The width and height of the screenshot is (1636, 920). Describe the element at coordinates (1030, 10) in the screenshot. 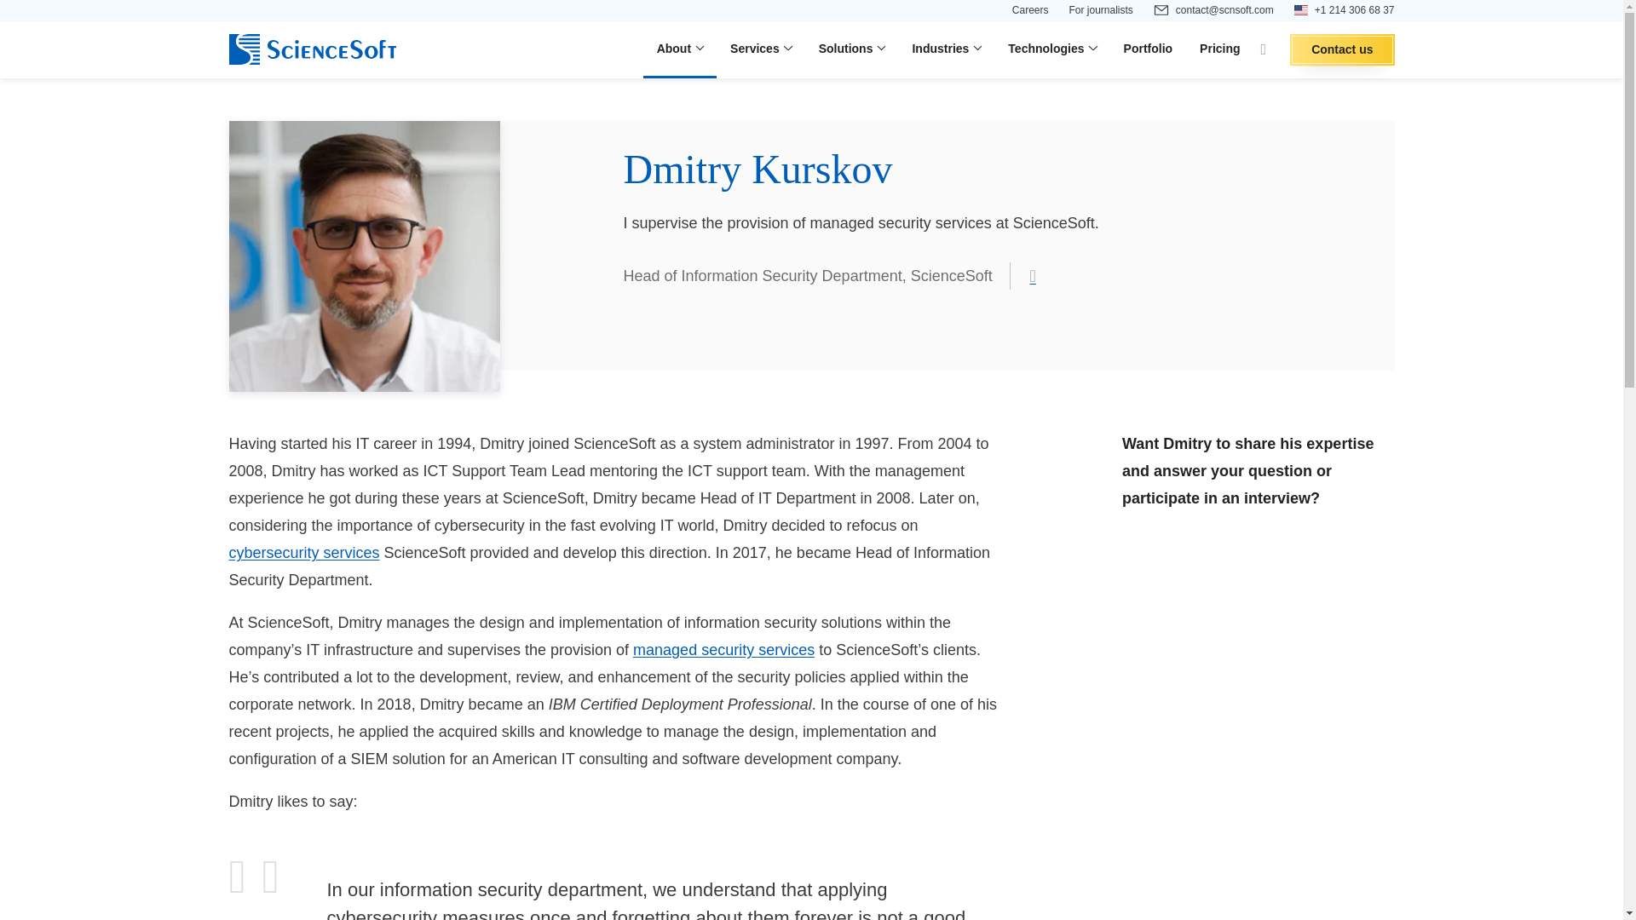

I see `Careers` at that location.